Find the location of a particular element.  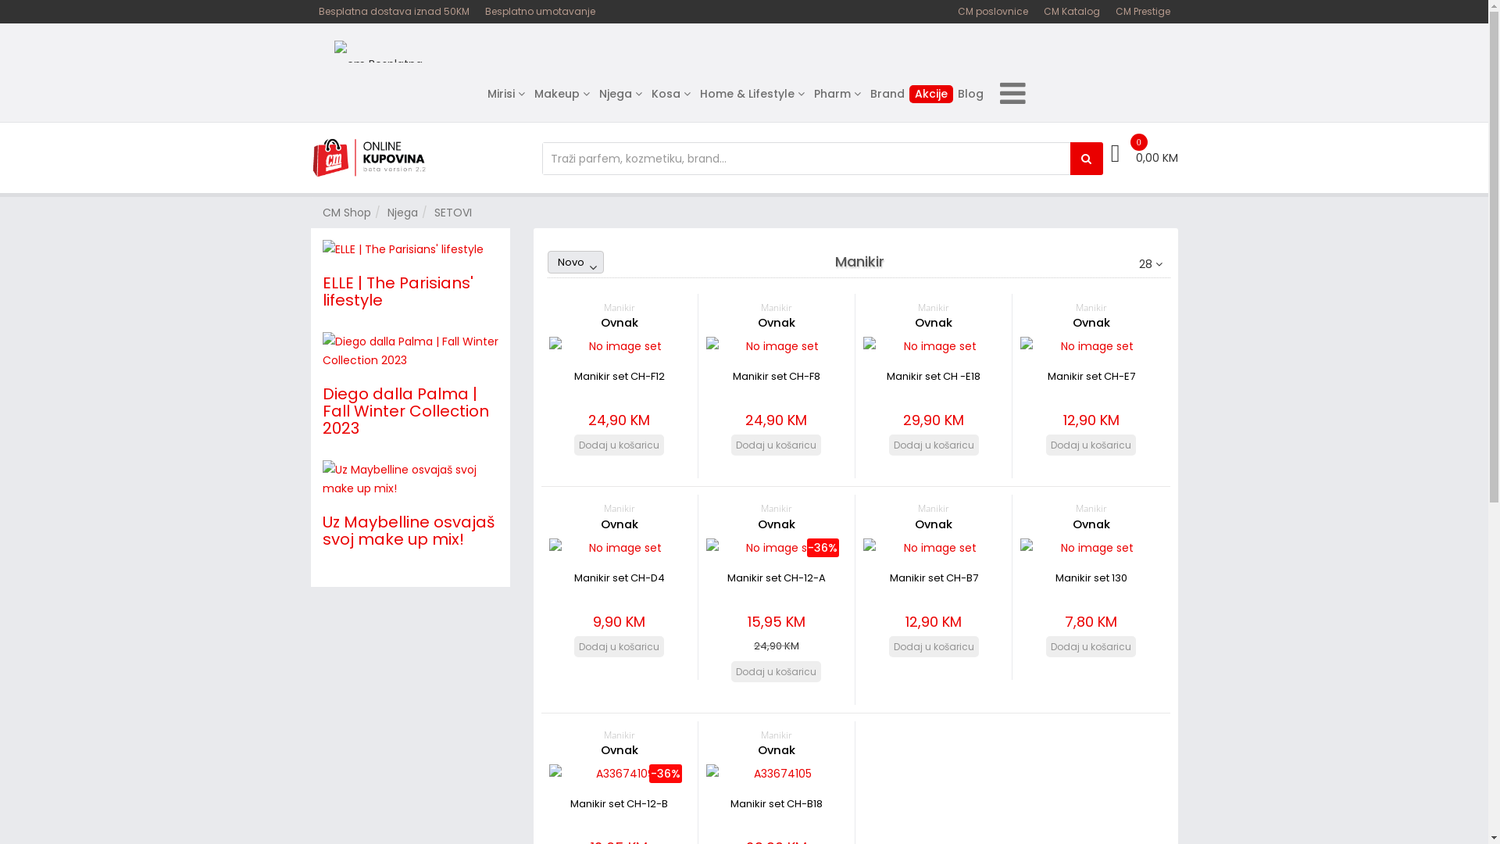

Pharm is located at coordinates (837, 94).